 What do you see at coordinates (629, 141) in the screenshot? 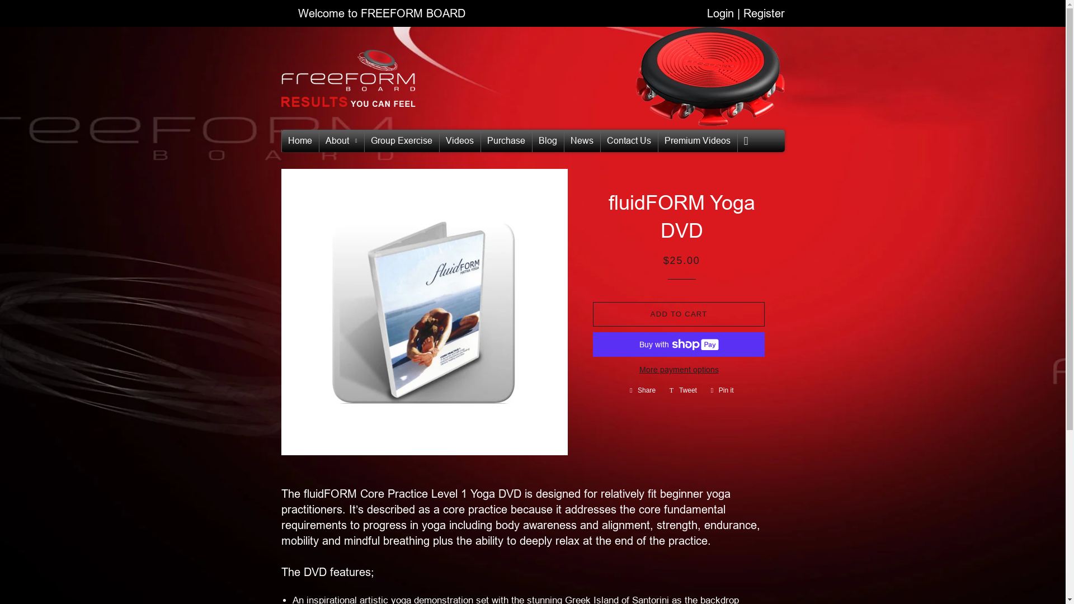
I see `Contact Us` at bounding box center [629, 141].